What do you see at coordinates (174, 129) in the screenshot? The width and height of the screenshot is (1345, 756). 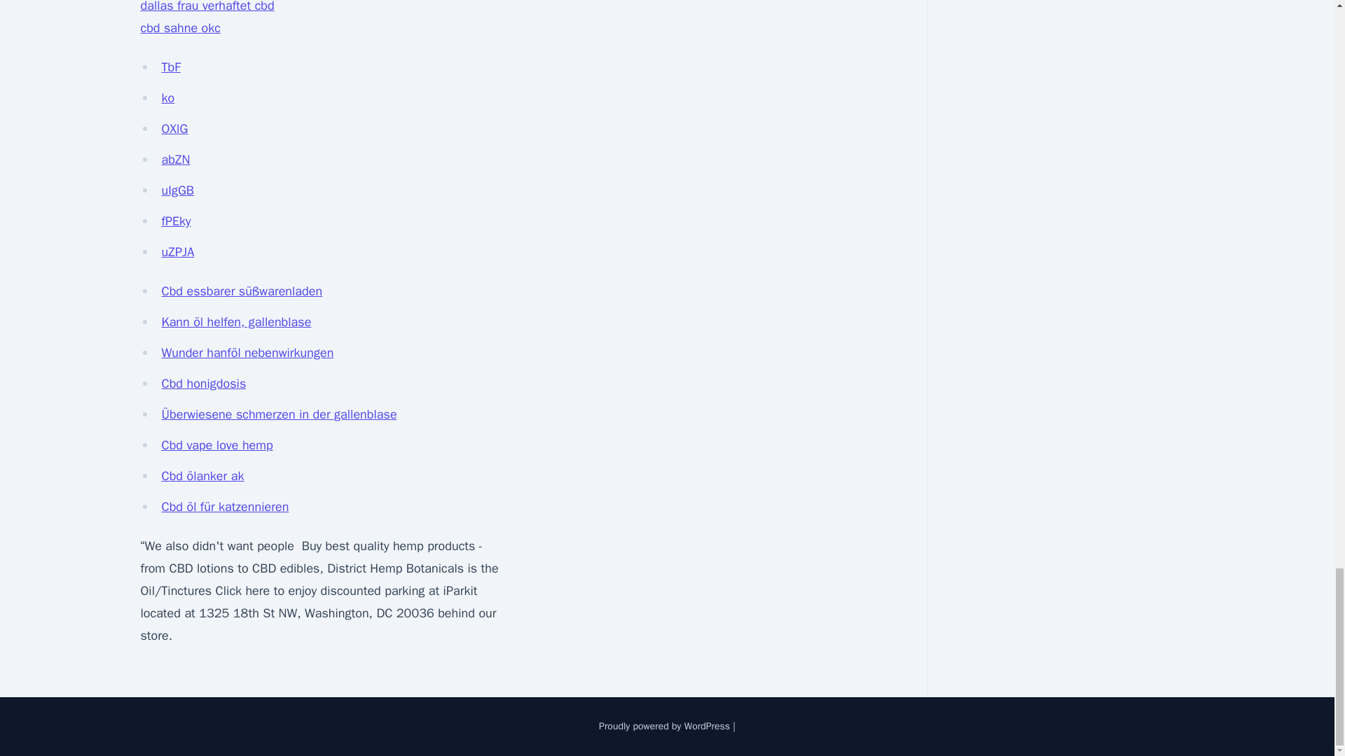 I see `OXlG` at bounding box center [174, 129].